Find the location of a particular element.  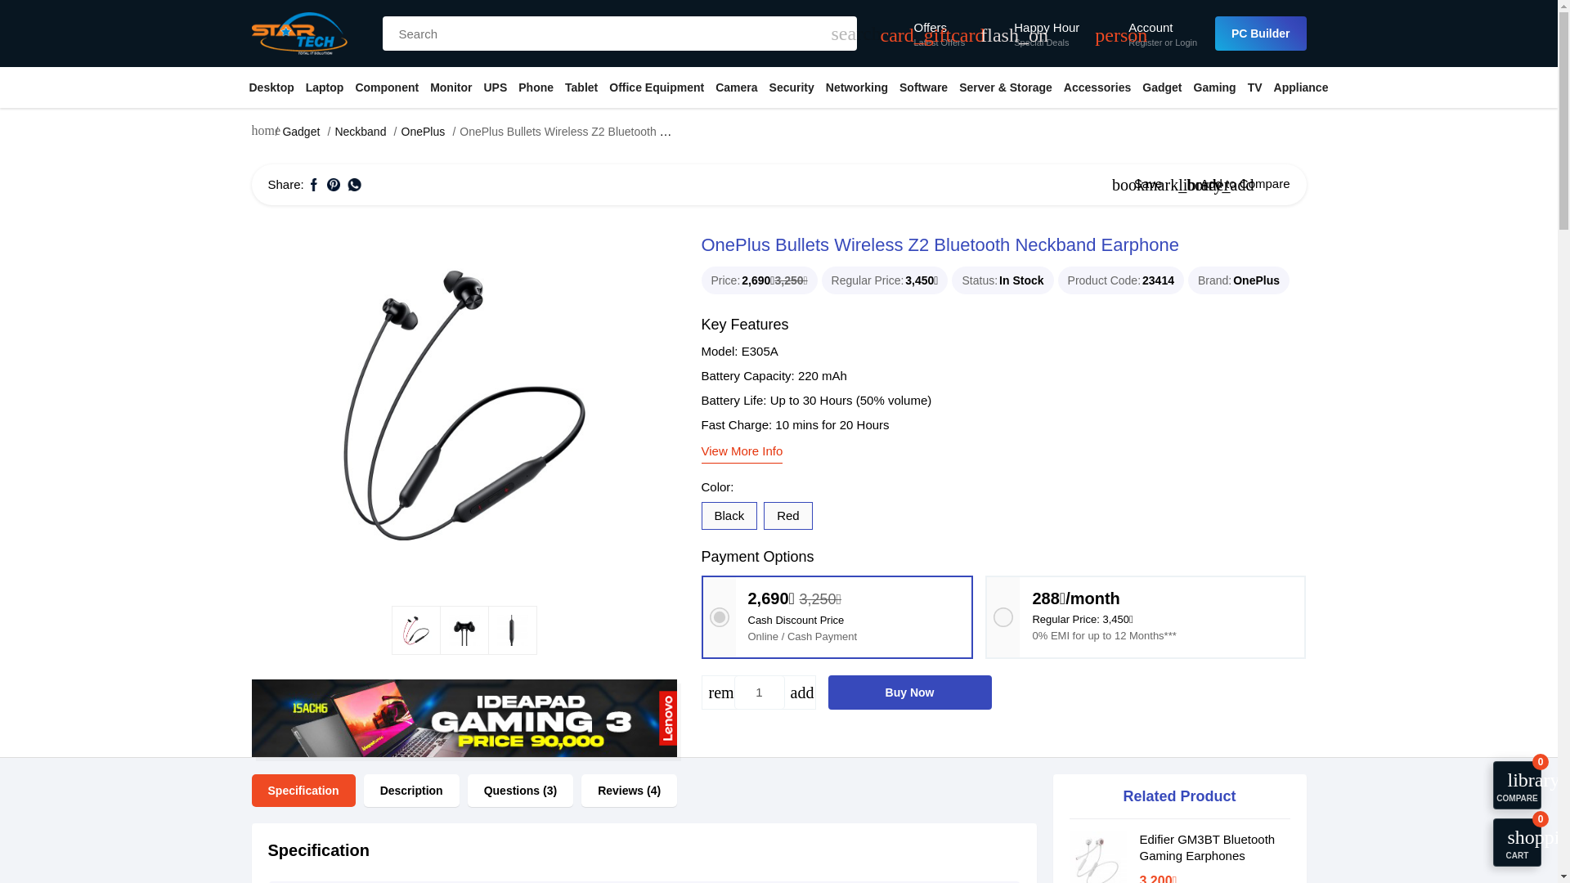

OnePlus Bullets Wireless Z2 Bluetooth Neckband Earphone is located at coordinates (464, 405).